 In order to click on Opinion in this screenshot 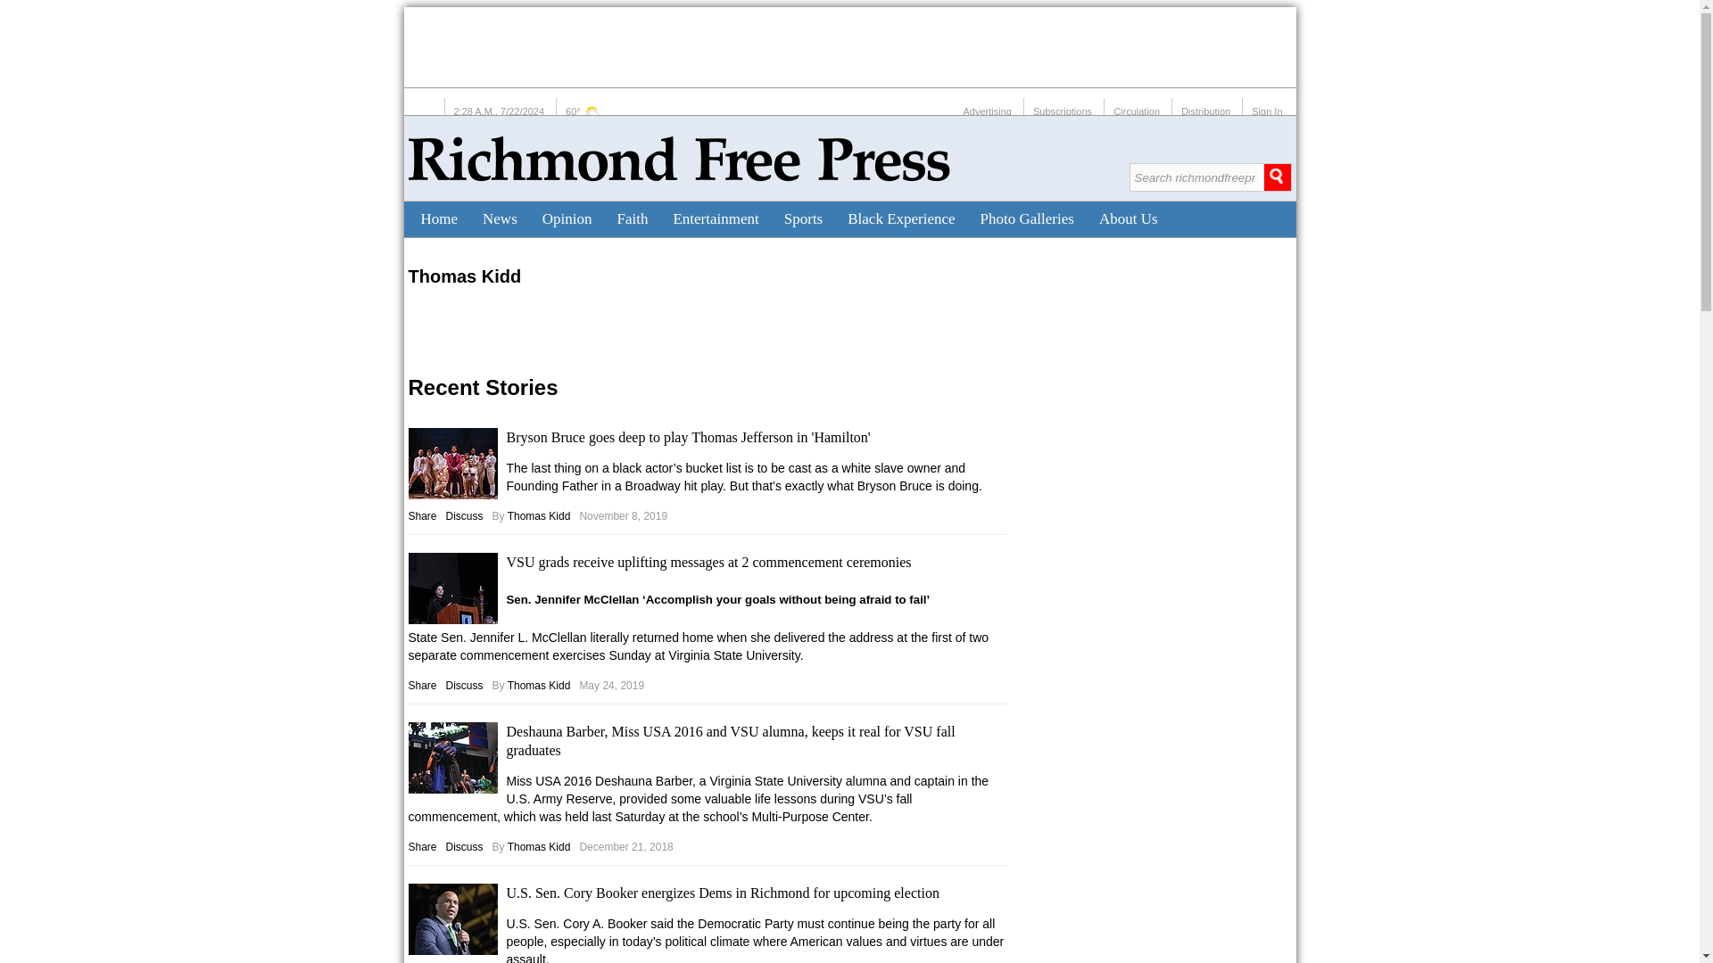, I will do `click(567, 218)`.